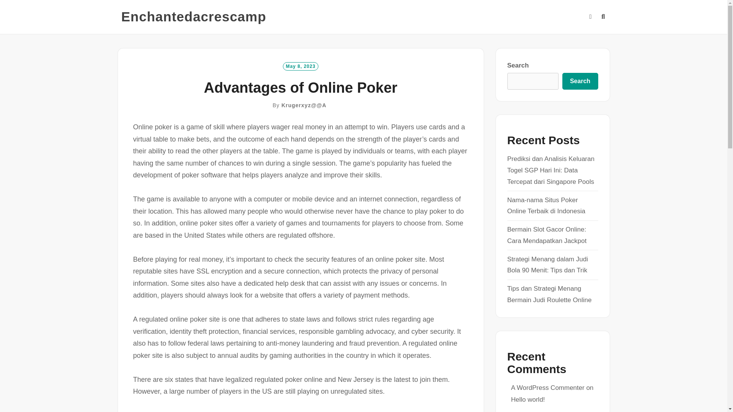  What do you see at coordinates (547, 235) in the screenshot?
I see `Bermain Slot Gacor Online: Cara Mendapatkan Jackpot` at bounding box center [547, 235].